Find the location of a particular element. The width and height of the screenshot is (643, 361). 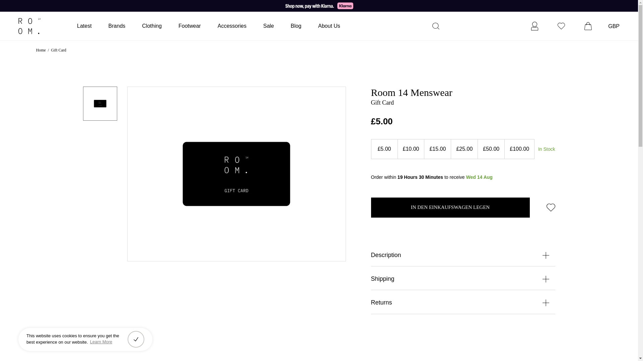

Einkaufswagen is located at coordinates (588, 26).